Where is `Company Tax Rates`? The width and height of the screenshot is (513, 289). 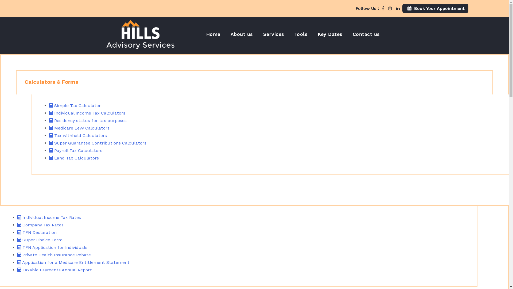 Company Tax Rates is located at coordinates (41, 225).